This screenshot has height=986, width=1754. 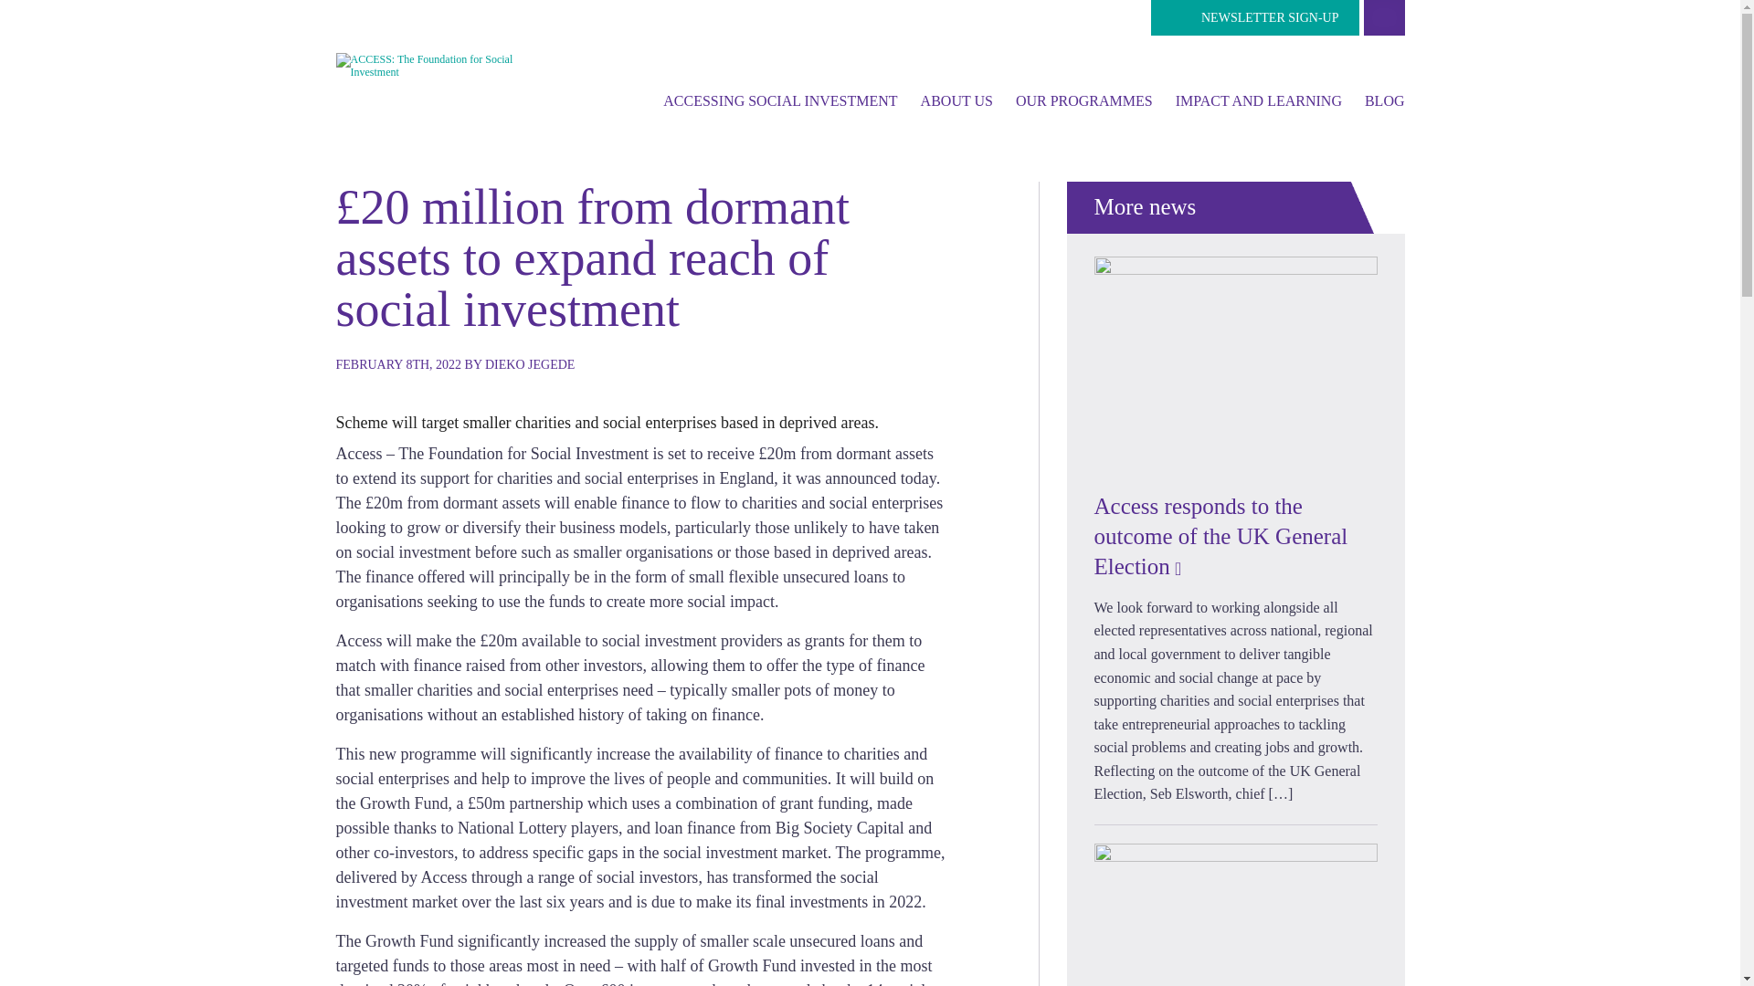 What do you see at coordinates (425, 64) in the screenshot?
I see `go to homepage` at bounding box center [425, 64].